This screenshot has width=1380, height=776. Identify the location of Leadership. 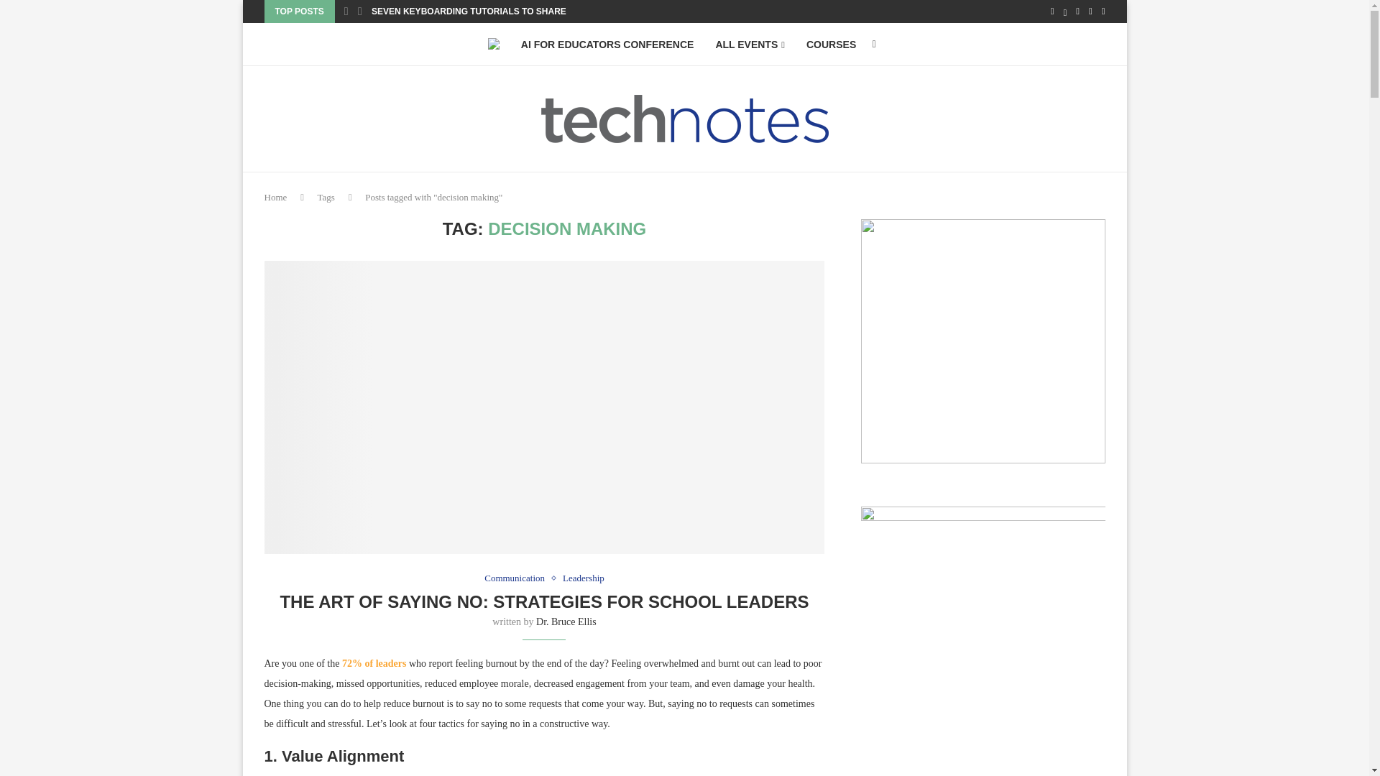
(584, 578).